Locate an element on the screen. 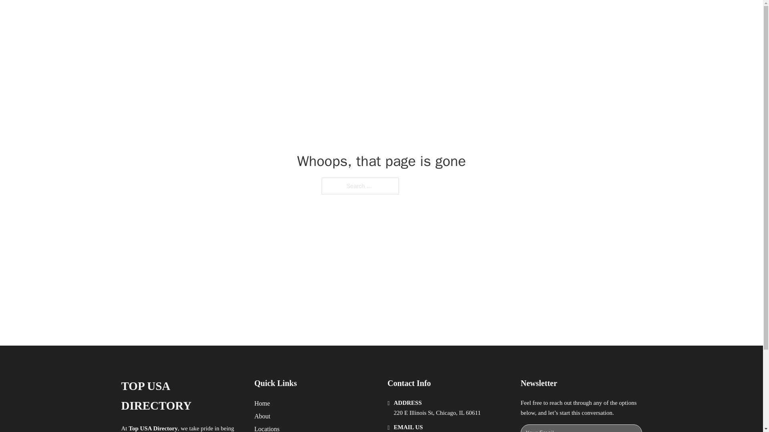 Image resolution: width=769 pixels, height=432 pixels. Locations is located at coordinates (267, 428).